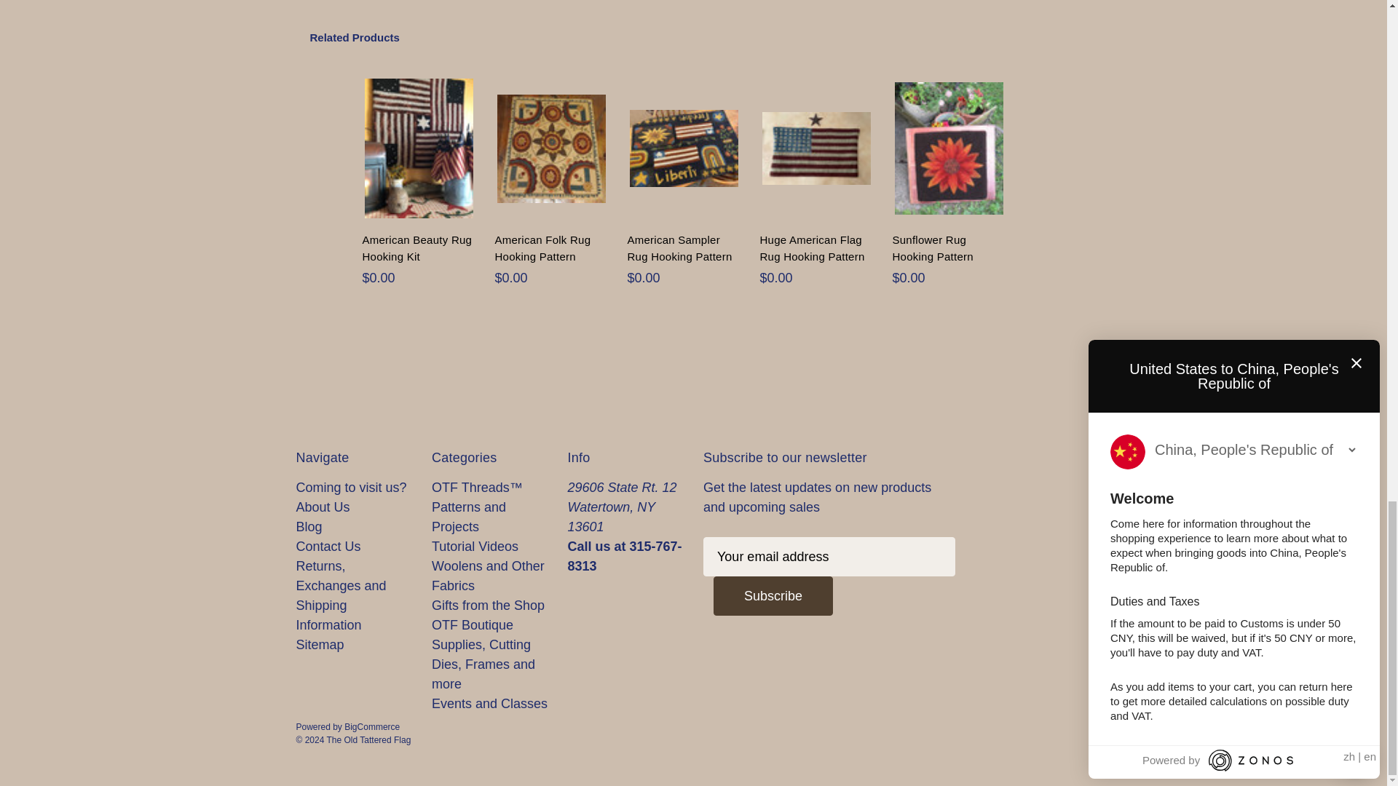 The image size is (1398, 786). Describe the element at coordinates (550, 148) in the screenshot. I see `American Folk Rug Hooking Pattern` at that location.